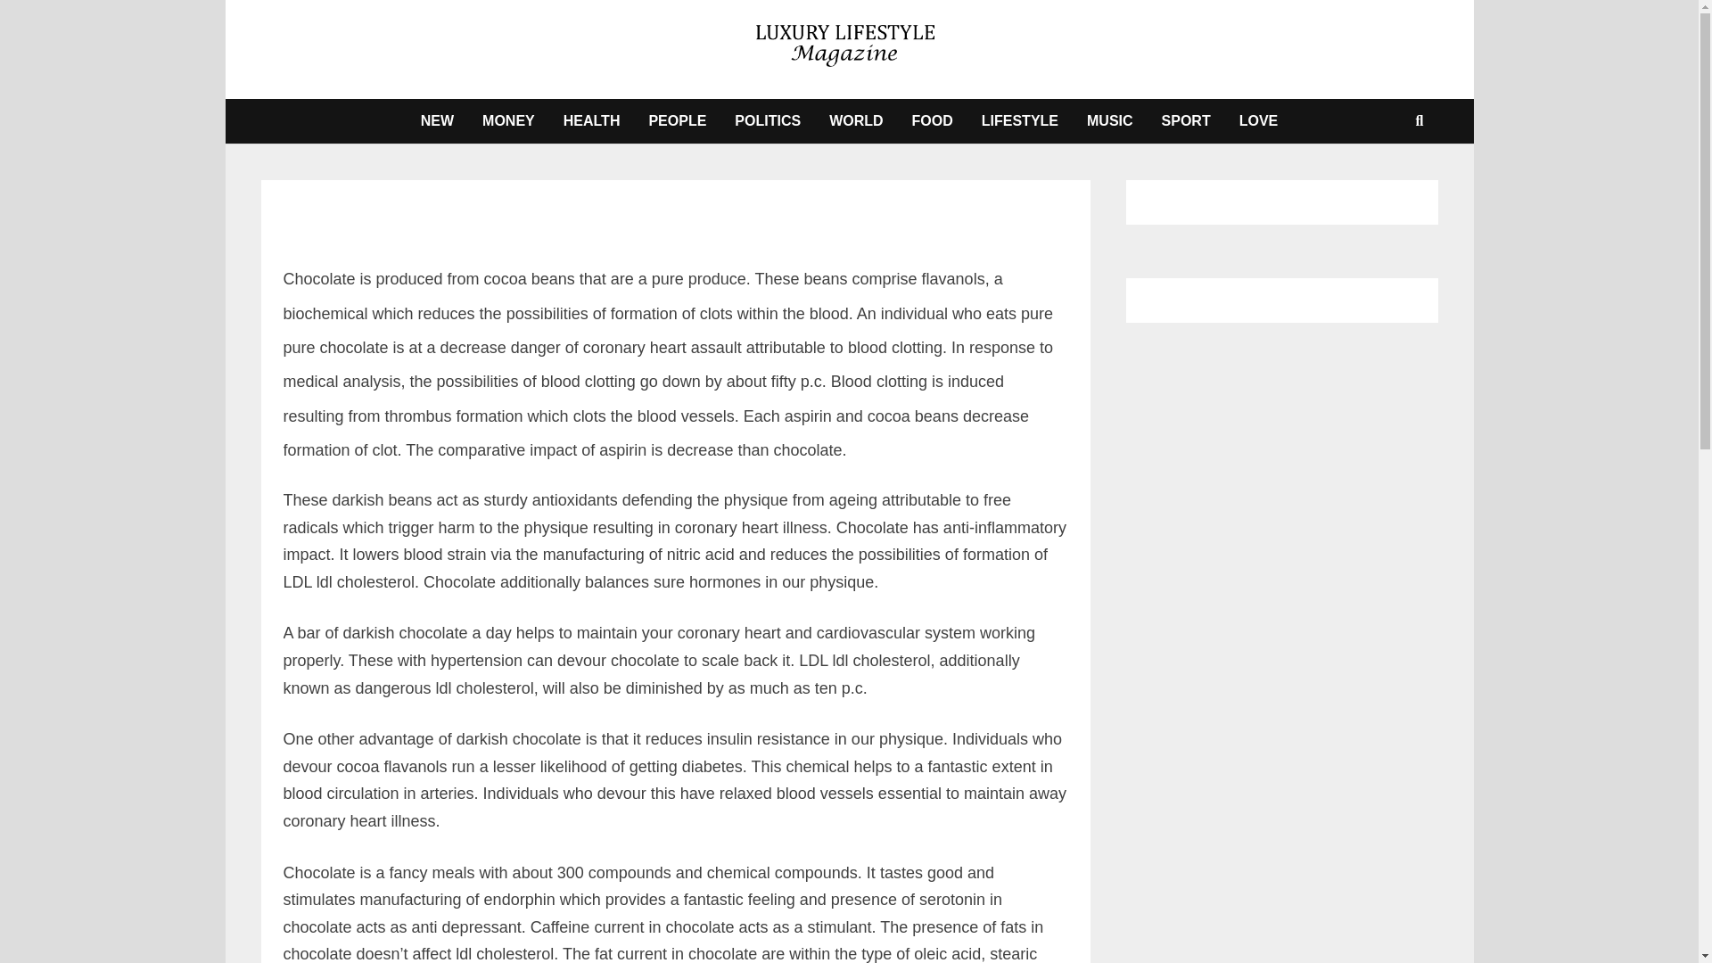  Describe the element at coordinates (677, 121) in the screenshot. I see `PEOPLE` at that location.